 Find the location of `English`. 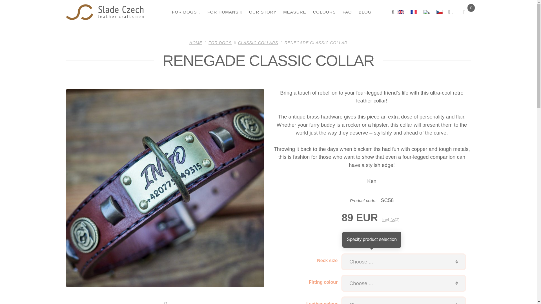

English is located at coordinates (427, 12).